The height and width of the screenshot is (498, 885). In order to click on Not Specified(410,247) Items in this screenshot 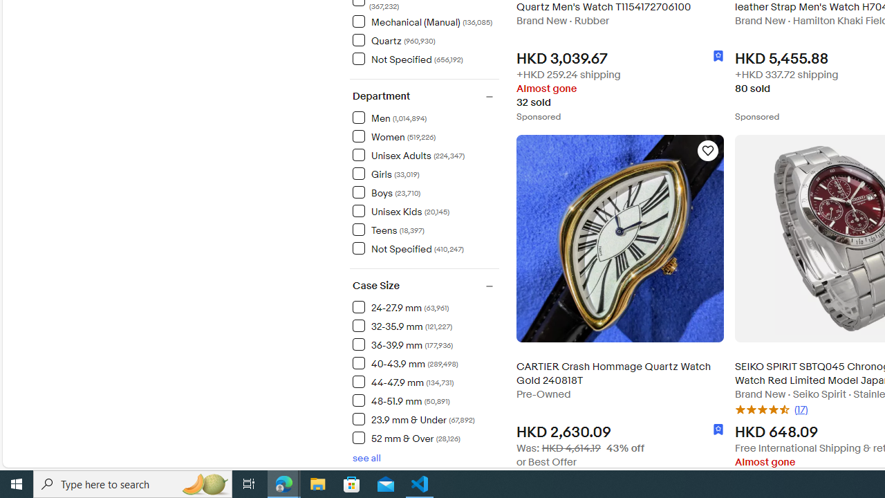, I will do `click(425, 248)`.